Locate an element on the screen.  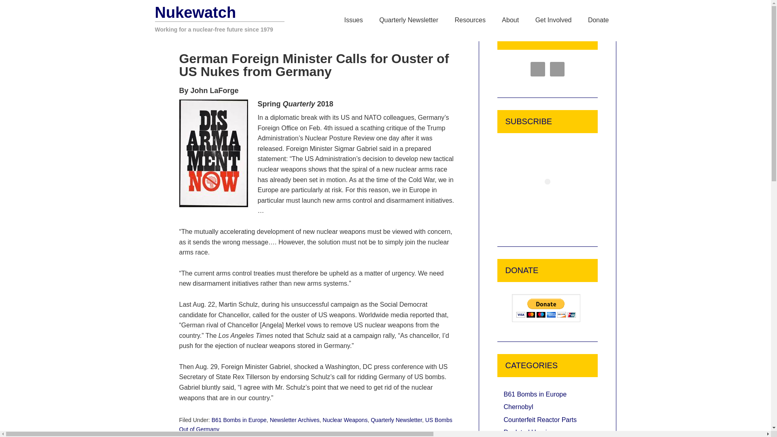
Get Involved is located at coordinates (554, 20).